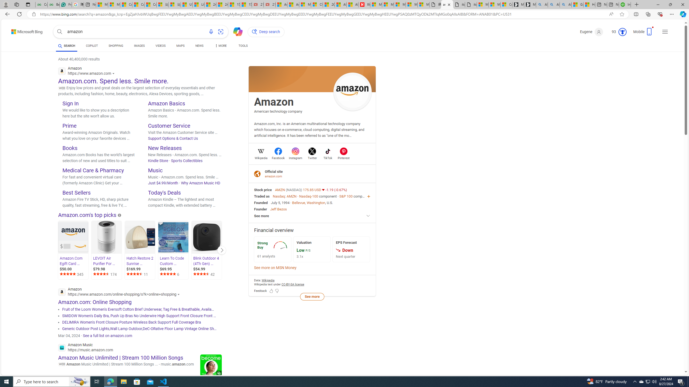  What do you see at coordinates (470, 5) in the screenshot?
I see `itconcepthk.com/projector_solutions.mp4` at bounding box center [470, 5].